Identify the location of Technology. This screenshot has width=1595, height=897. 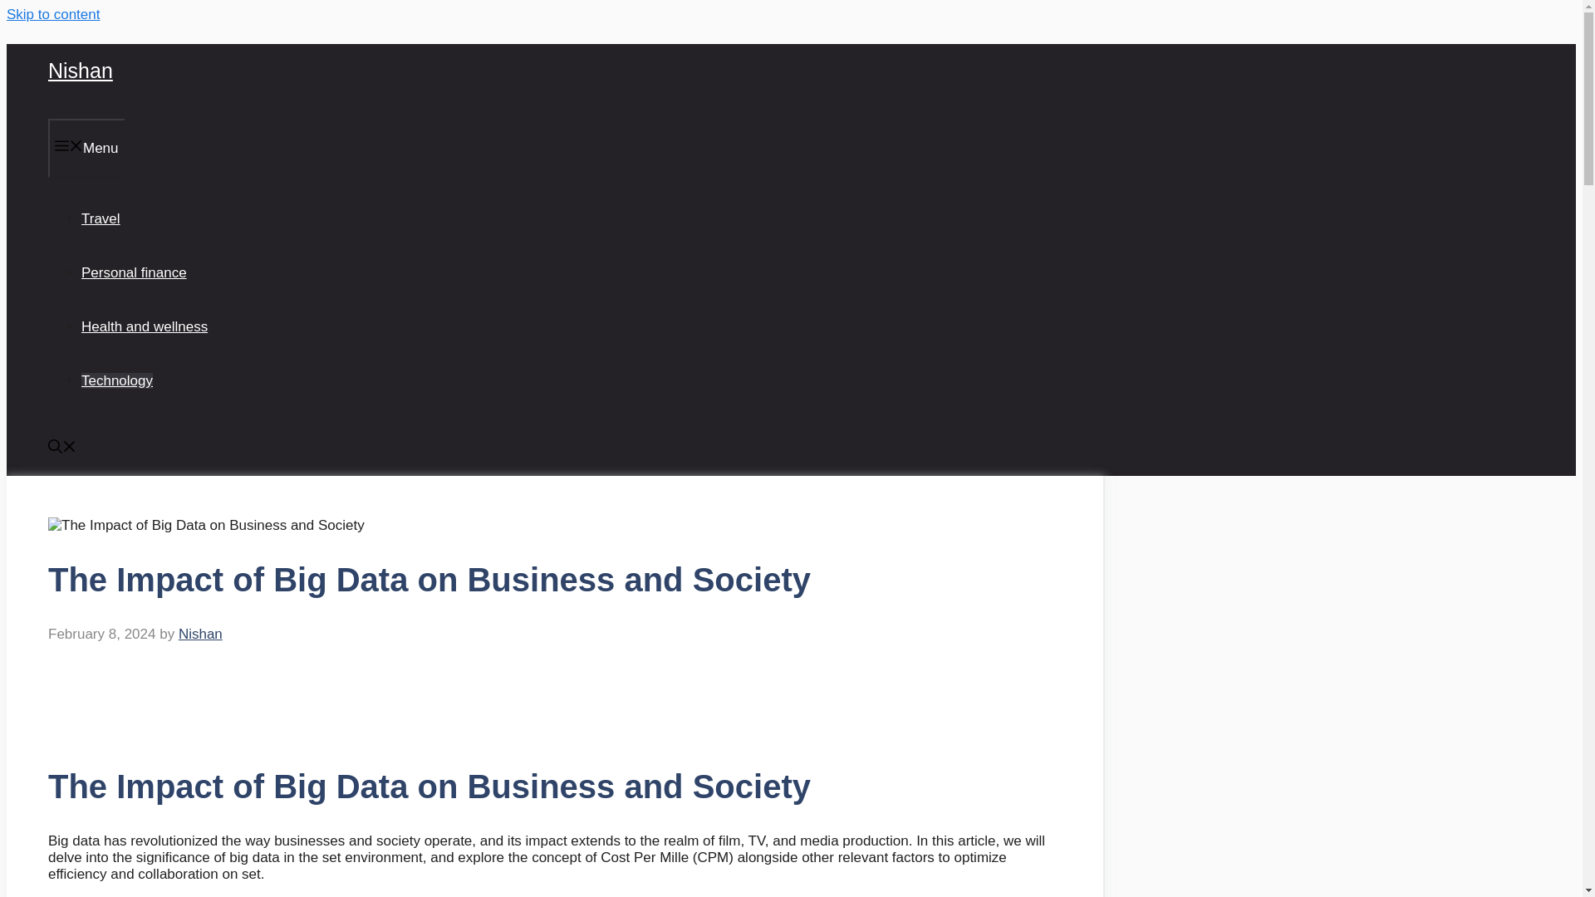
(116, 380).